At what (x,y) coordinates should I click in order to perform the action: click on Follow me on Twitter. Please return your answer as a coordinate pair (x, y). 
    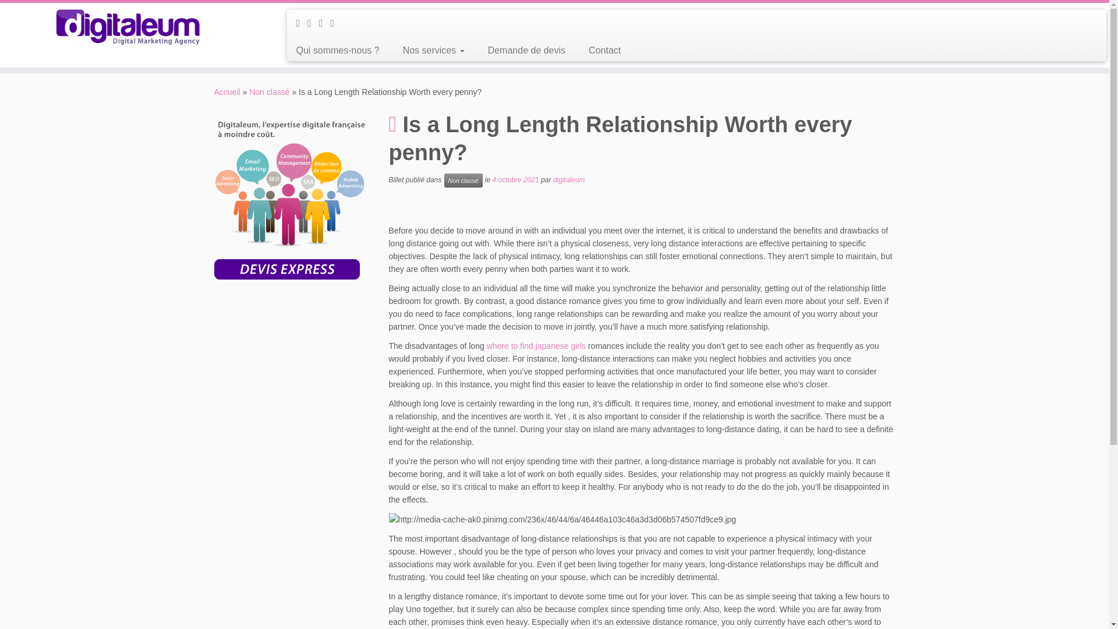
    Looking at the image, I should click on (313, 23).